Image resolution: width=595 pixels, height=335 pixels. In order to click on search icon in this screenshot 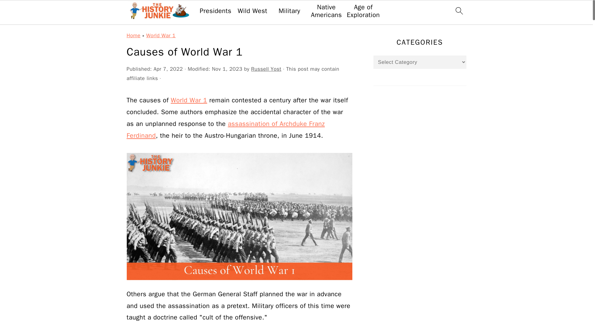, I will do `click(459, 11)`.